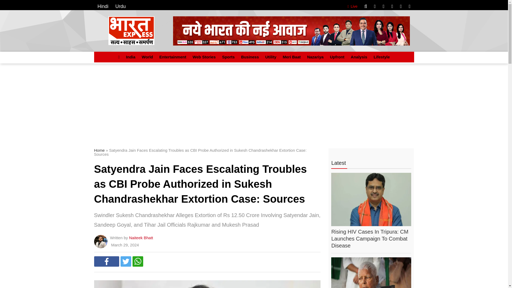 This screenshot has height=288, width=512. Describe the element at coordinates (271, 57) in the screenshot. I see `Utility` at that location.